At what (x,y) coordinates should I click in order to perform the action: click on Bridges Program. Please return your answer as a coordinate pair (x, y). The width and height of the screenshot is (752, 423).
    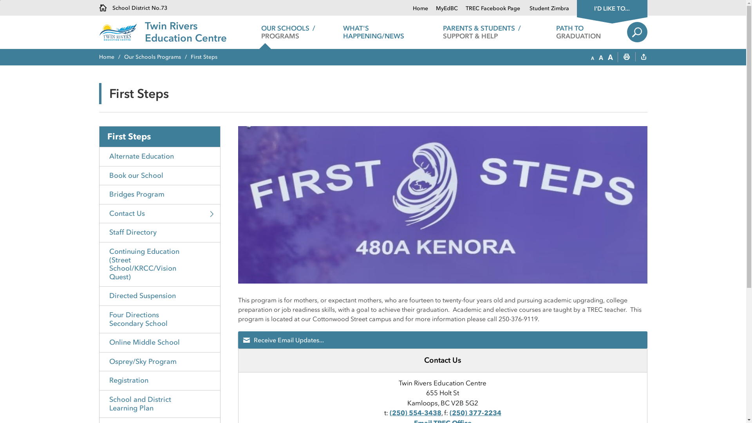
    Looking at the image, I should click on (160, 194).